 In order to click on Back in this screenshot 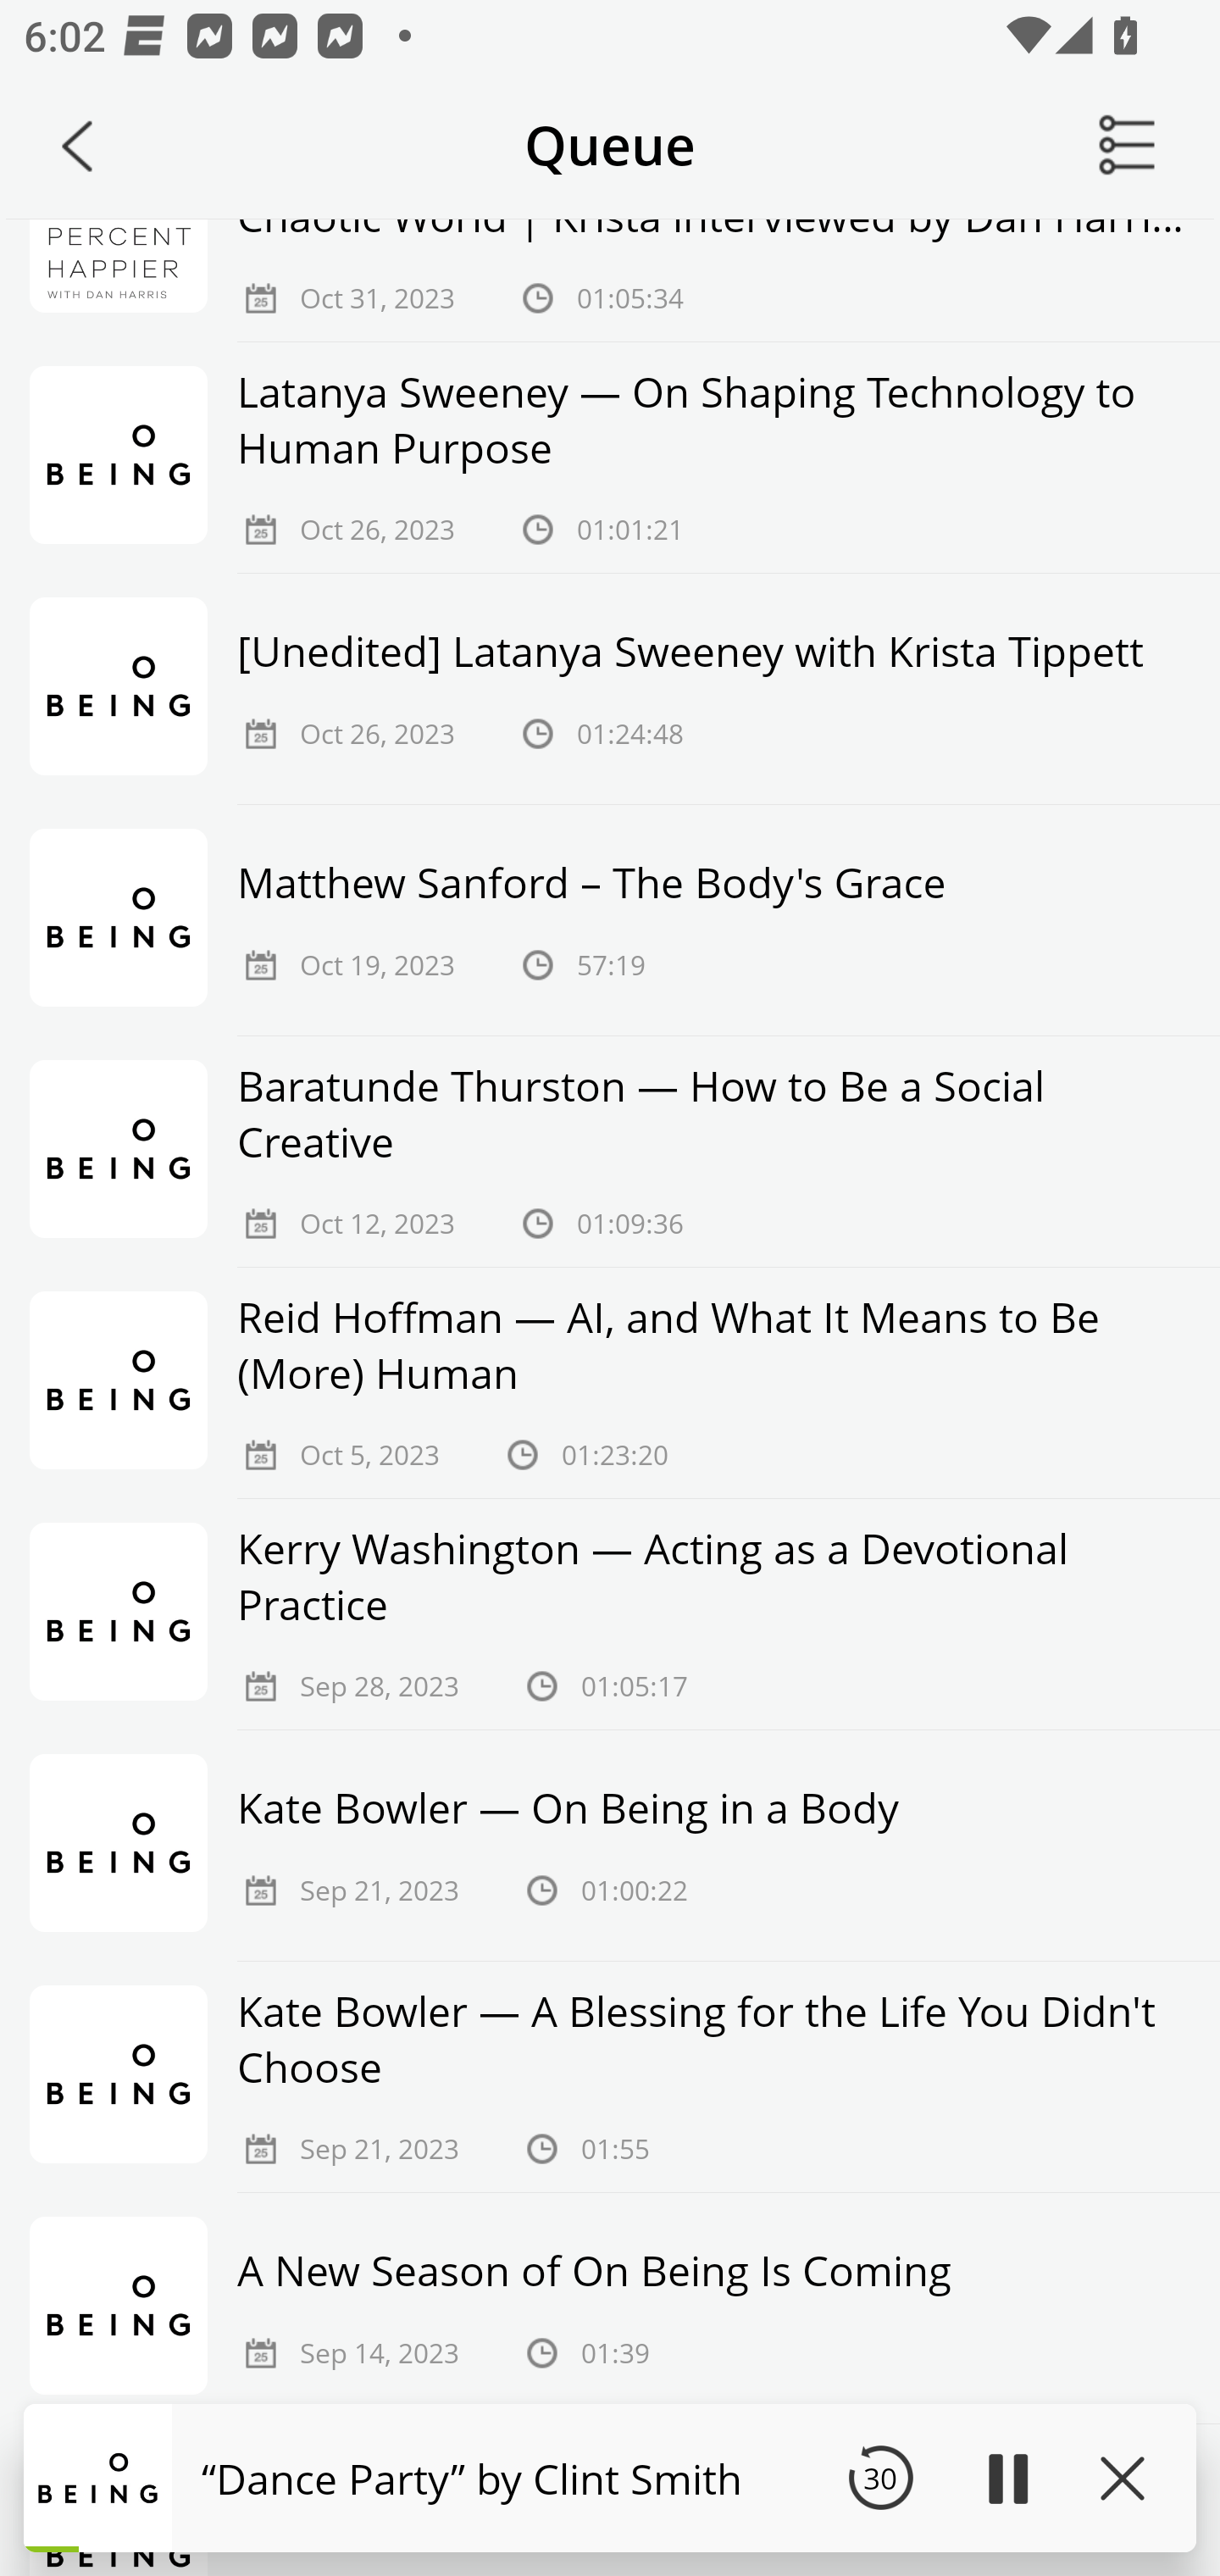, I will do `click(77, 146)`.